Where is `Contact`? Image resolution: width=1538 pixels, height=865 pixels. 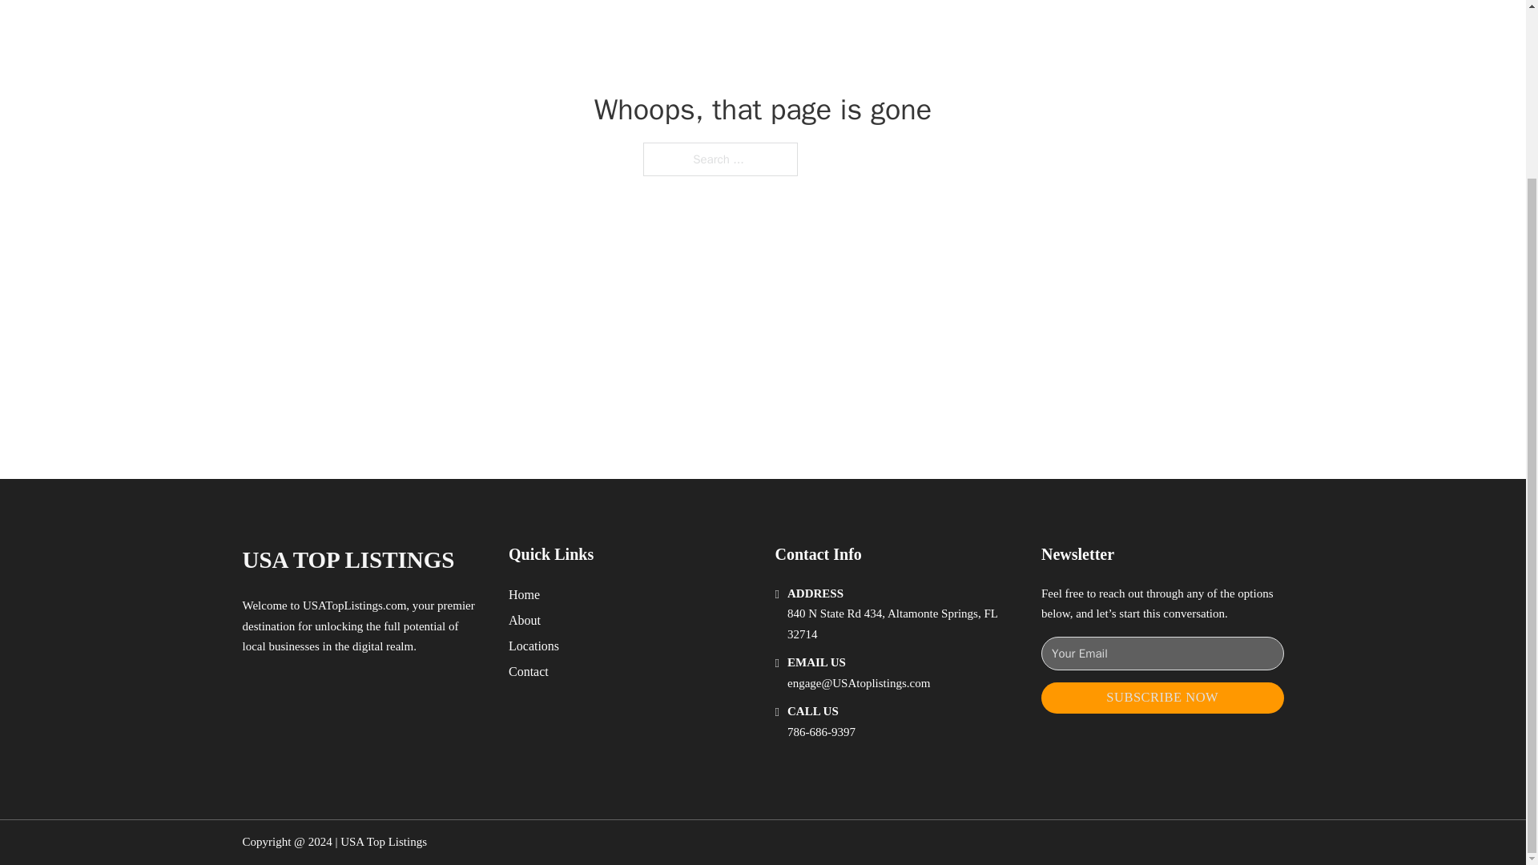
Contact is located at coordinates (529, 671).